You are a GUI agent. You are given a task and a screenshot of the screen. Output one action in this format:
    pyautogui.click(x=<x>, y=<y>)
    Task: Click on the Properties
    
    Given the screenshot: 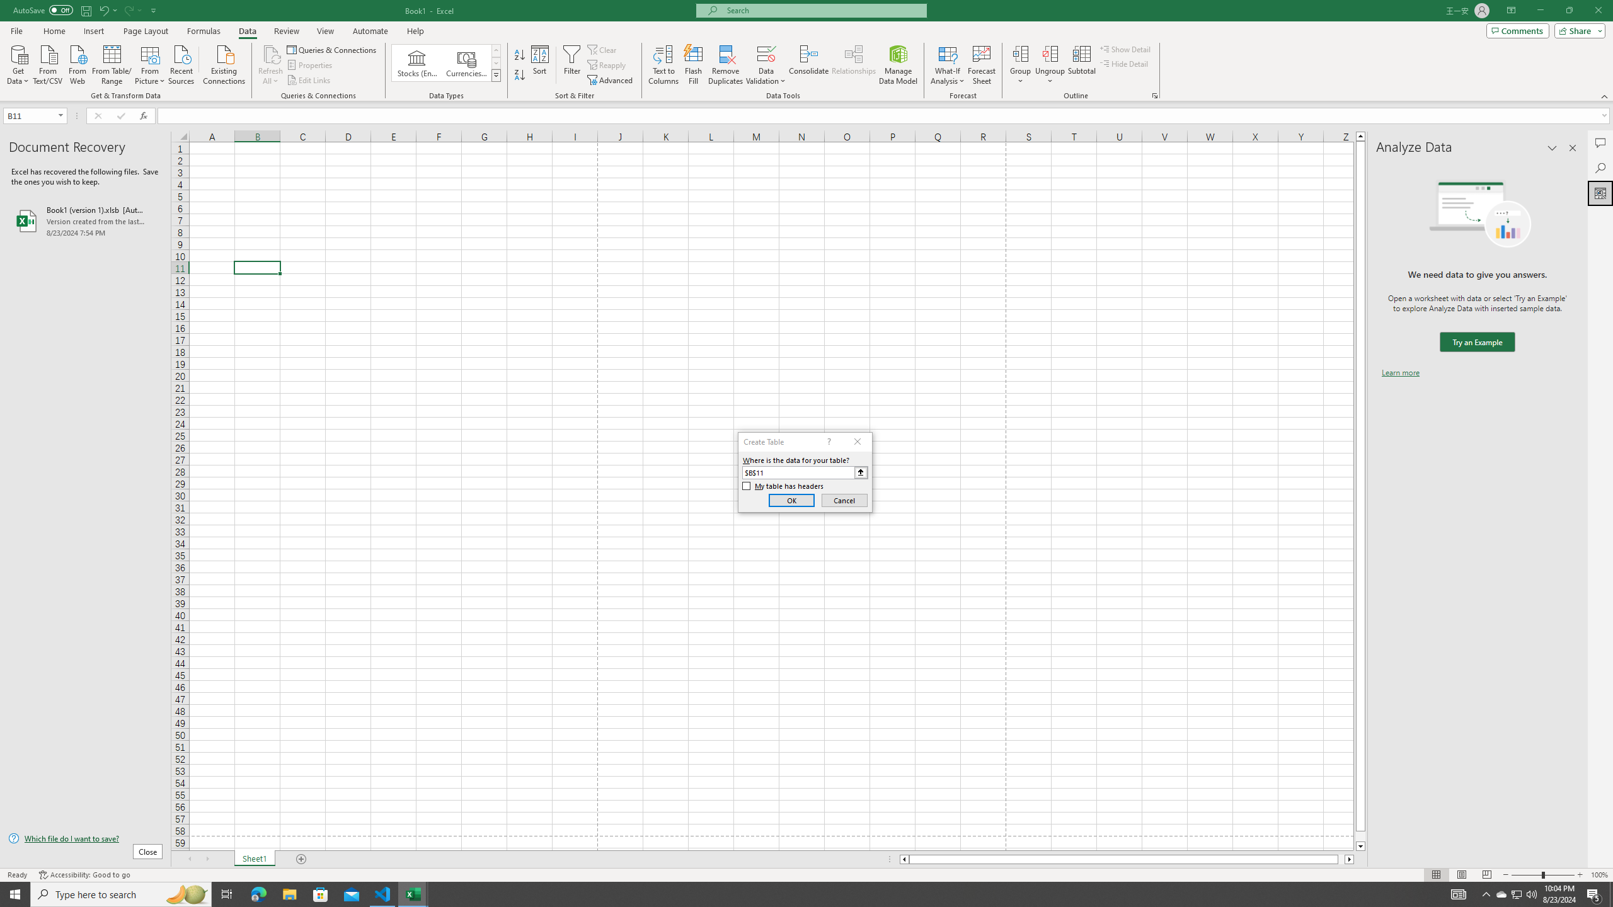 What is the action you would take?
    pyautogui.click(x=311, y=66)
    